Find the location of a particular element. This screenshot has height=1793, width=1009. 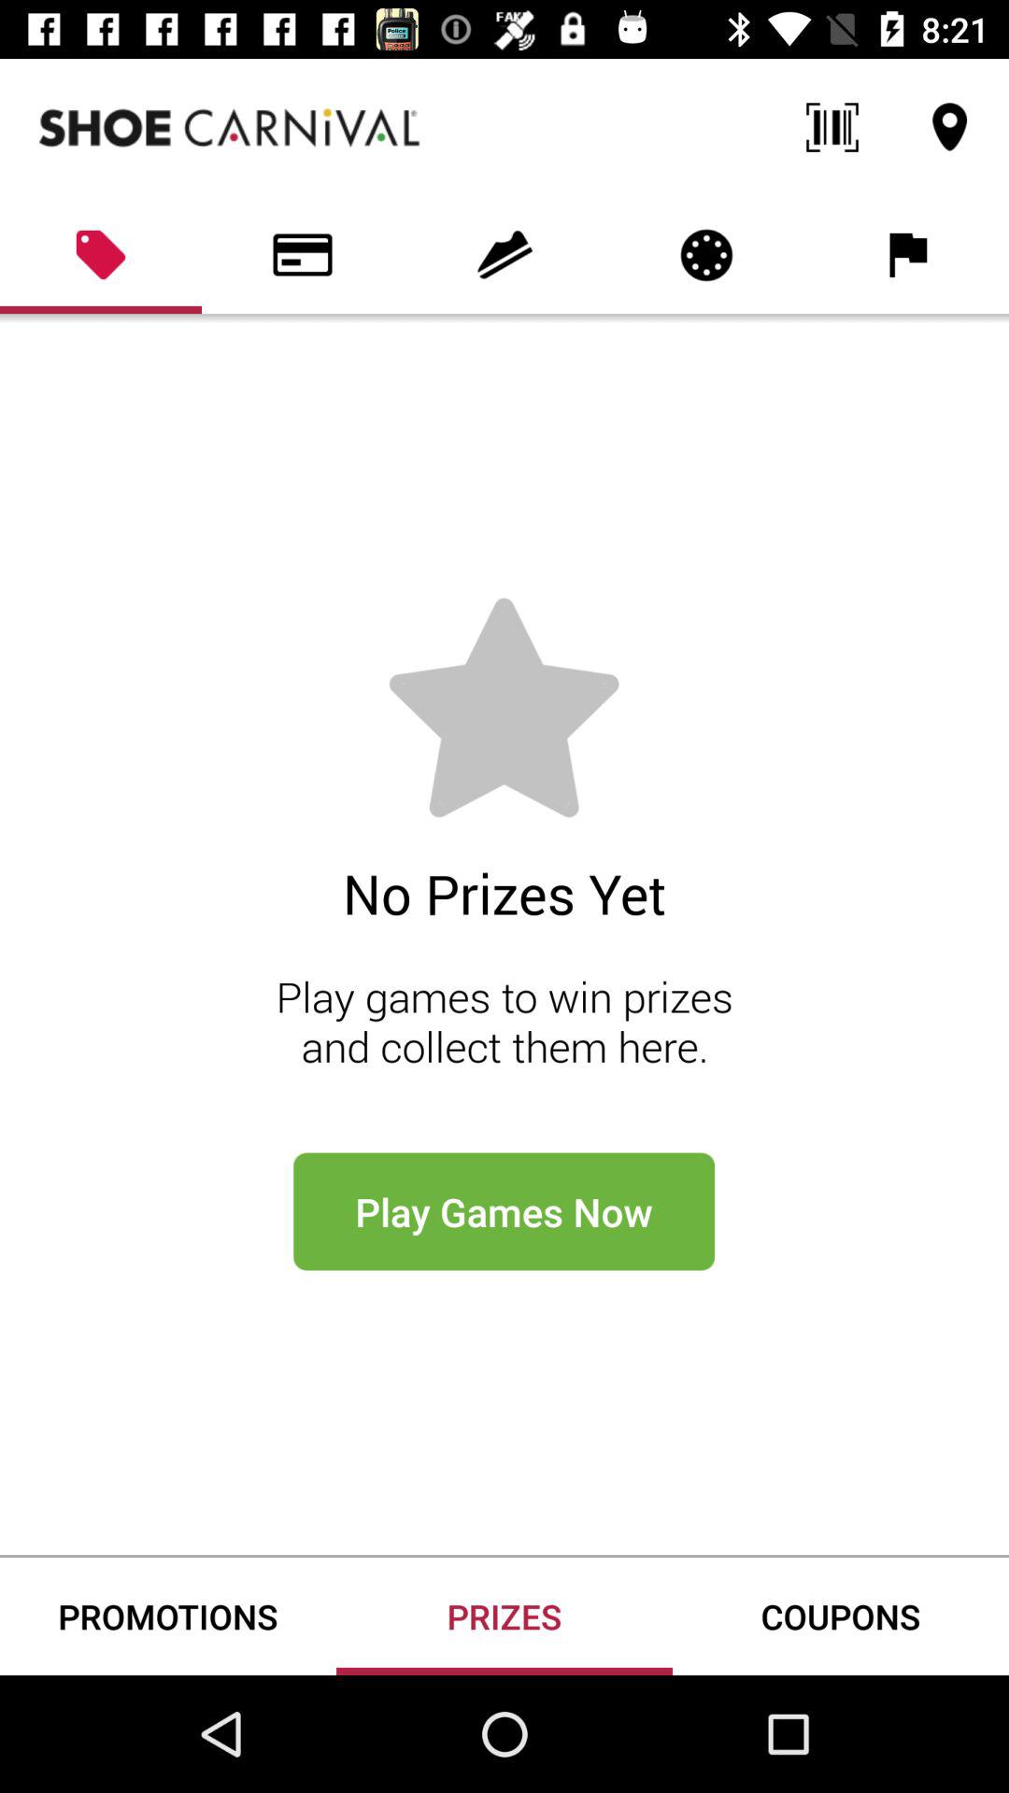

select the icon which is second right to the tag icon is located at coordinates (504, 255).